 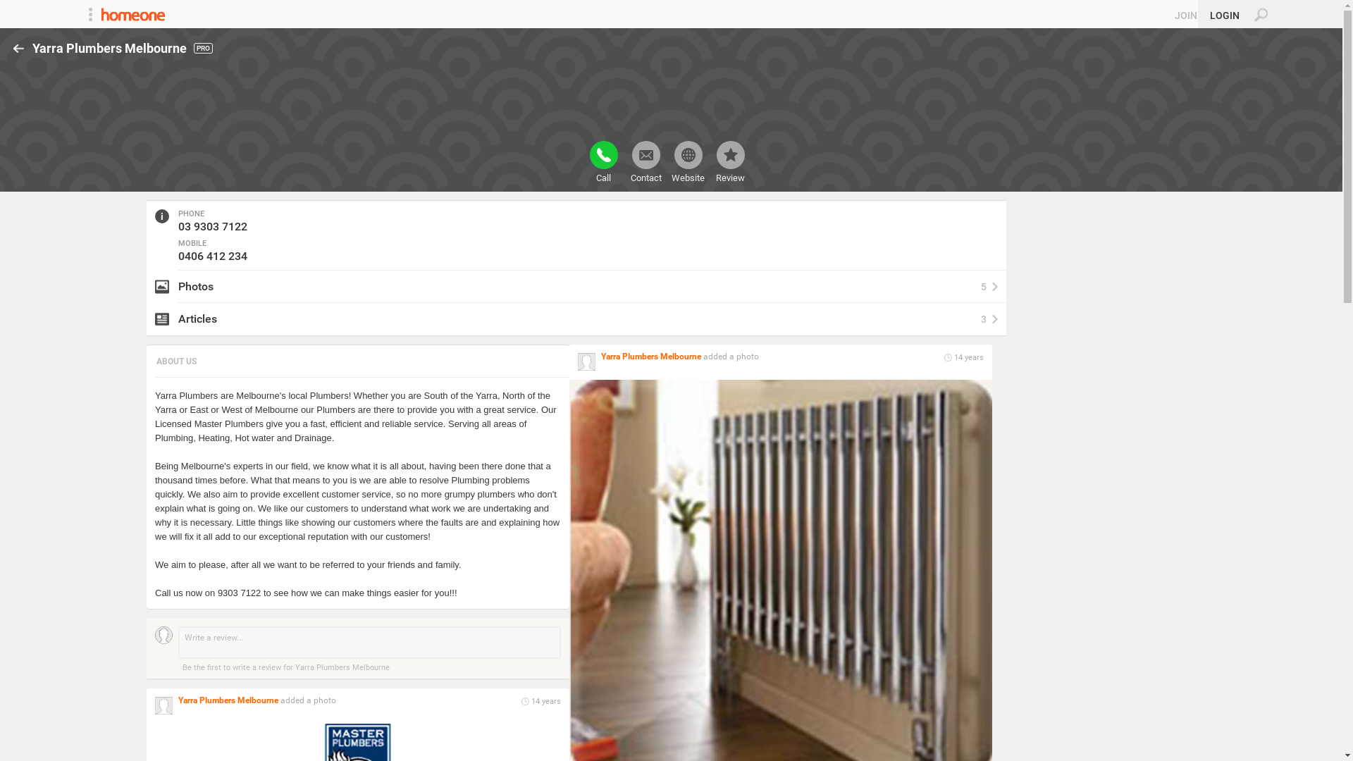 I want to click on 0406 412 234, so click(x=213, y=256).